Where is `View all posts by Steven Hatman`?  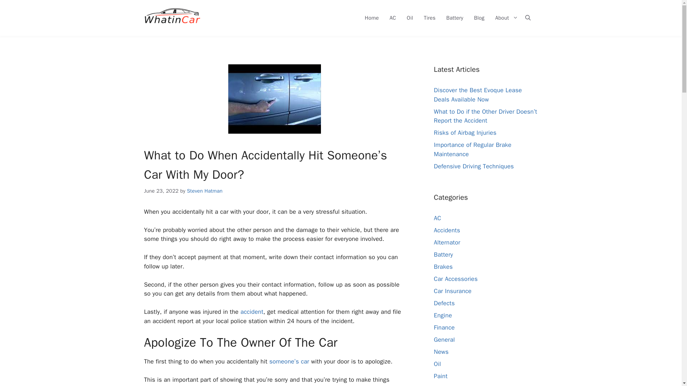
View all posts by Steven Hatman is located at coordinates (204, 191).